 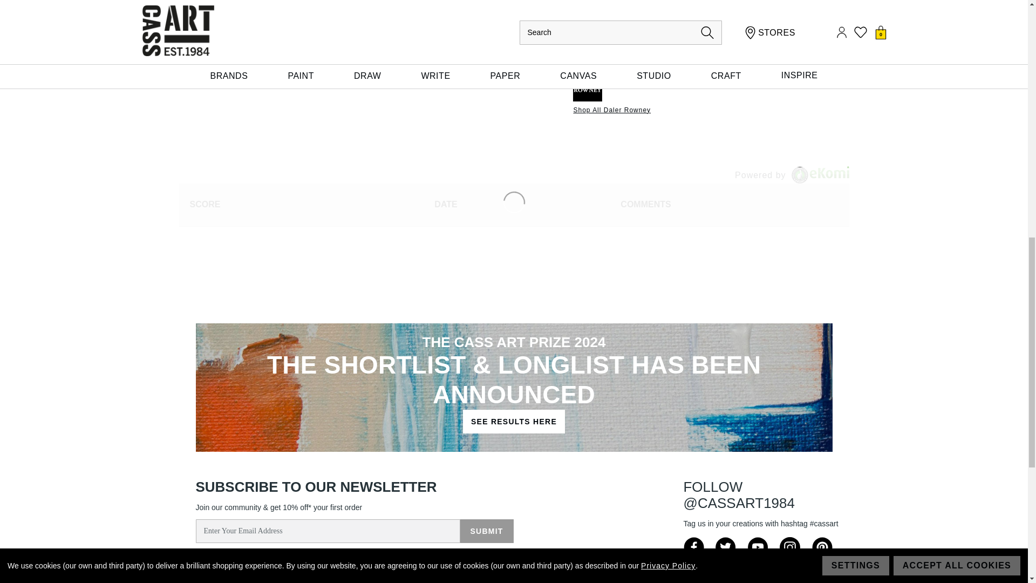 What do you see at coordinates (694, 32) in the screenshot?
I see `Print` at bounding box center [694, 32].